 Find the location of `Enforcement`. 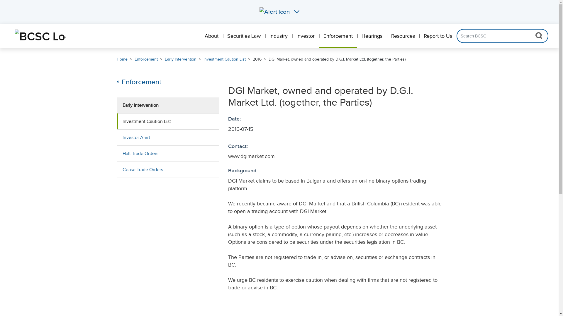

Enforcement is located at coordinates (146, 59).